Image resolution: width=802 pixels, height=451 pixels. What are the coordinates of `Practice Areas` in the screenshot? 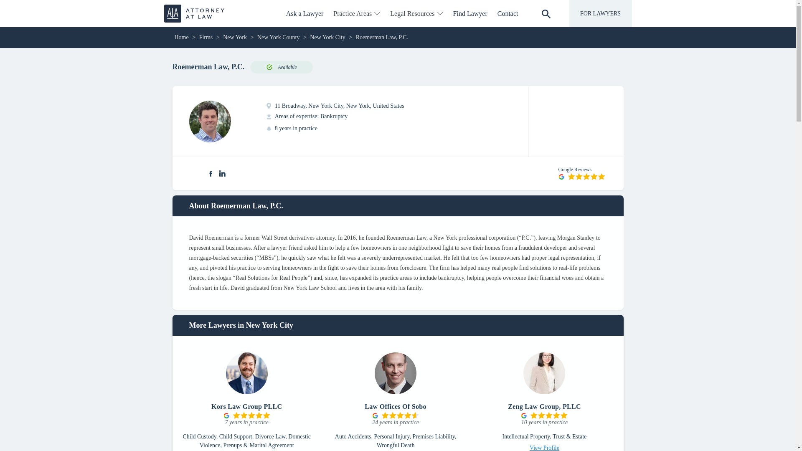 It's located at (356, 13).